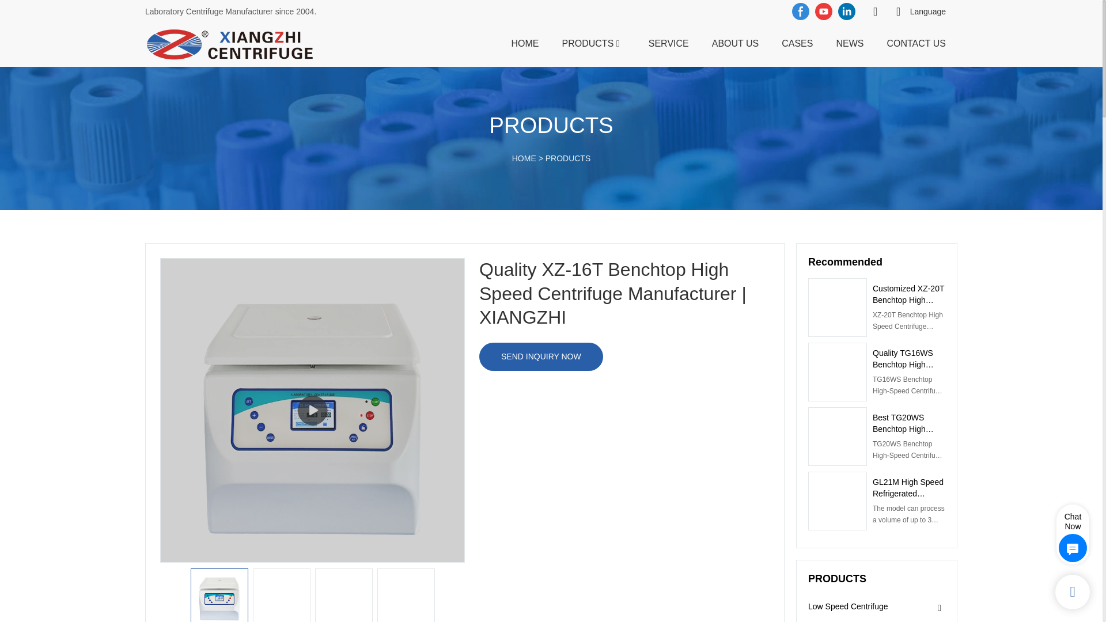 The image size is (1106, 622). Describe the element at coordinates (524, 158) in the screenshot. I see `HOME` at that location.